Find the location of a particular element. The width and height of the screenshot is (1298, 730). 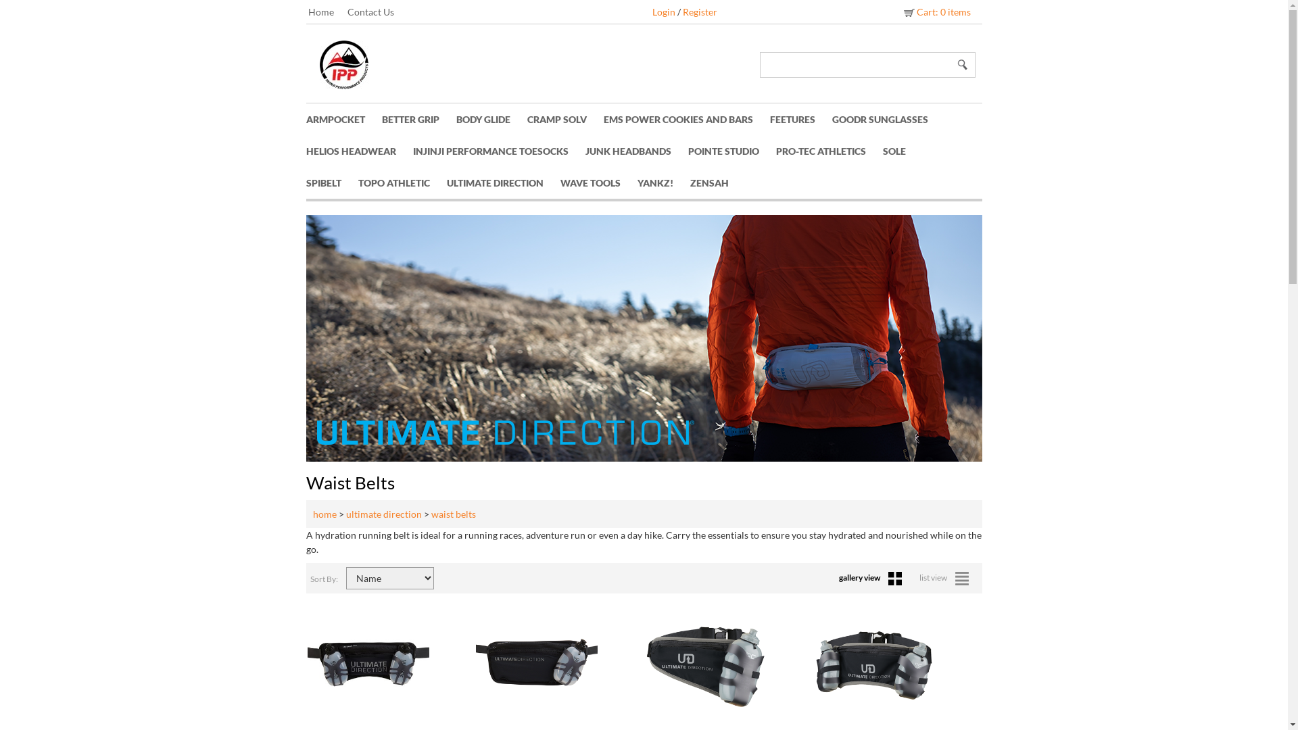

HELIOS HEADWEAR is located at coordinates (359, 151).